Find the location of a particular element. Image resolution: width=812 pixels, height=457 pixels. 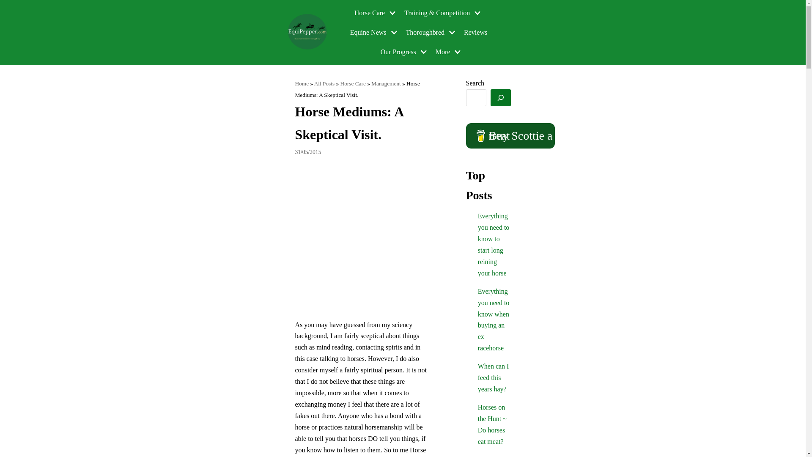

Reviews is located at coordinates (475, 32).